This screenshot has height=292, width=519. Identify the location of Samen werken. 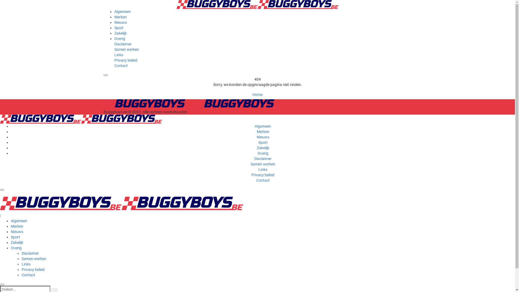
(127, 49).